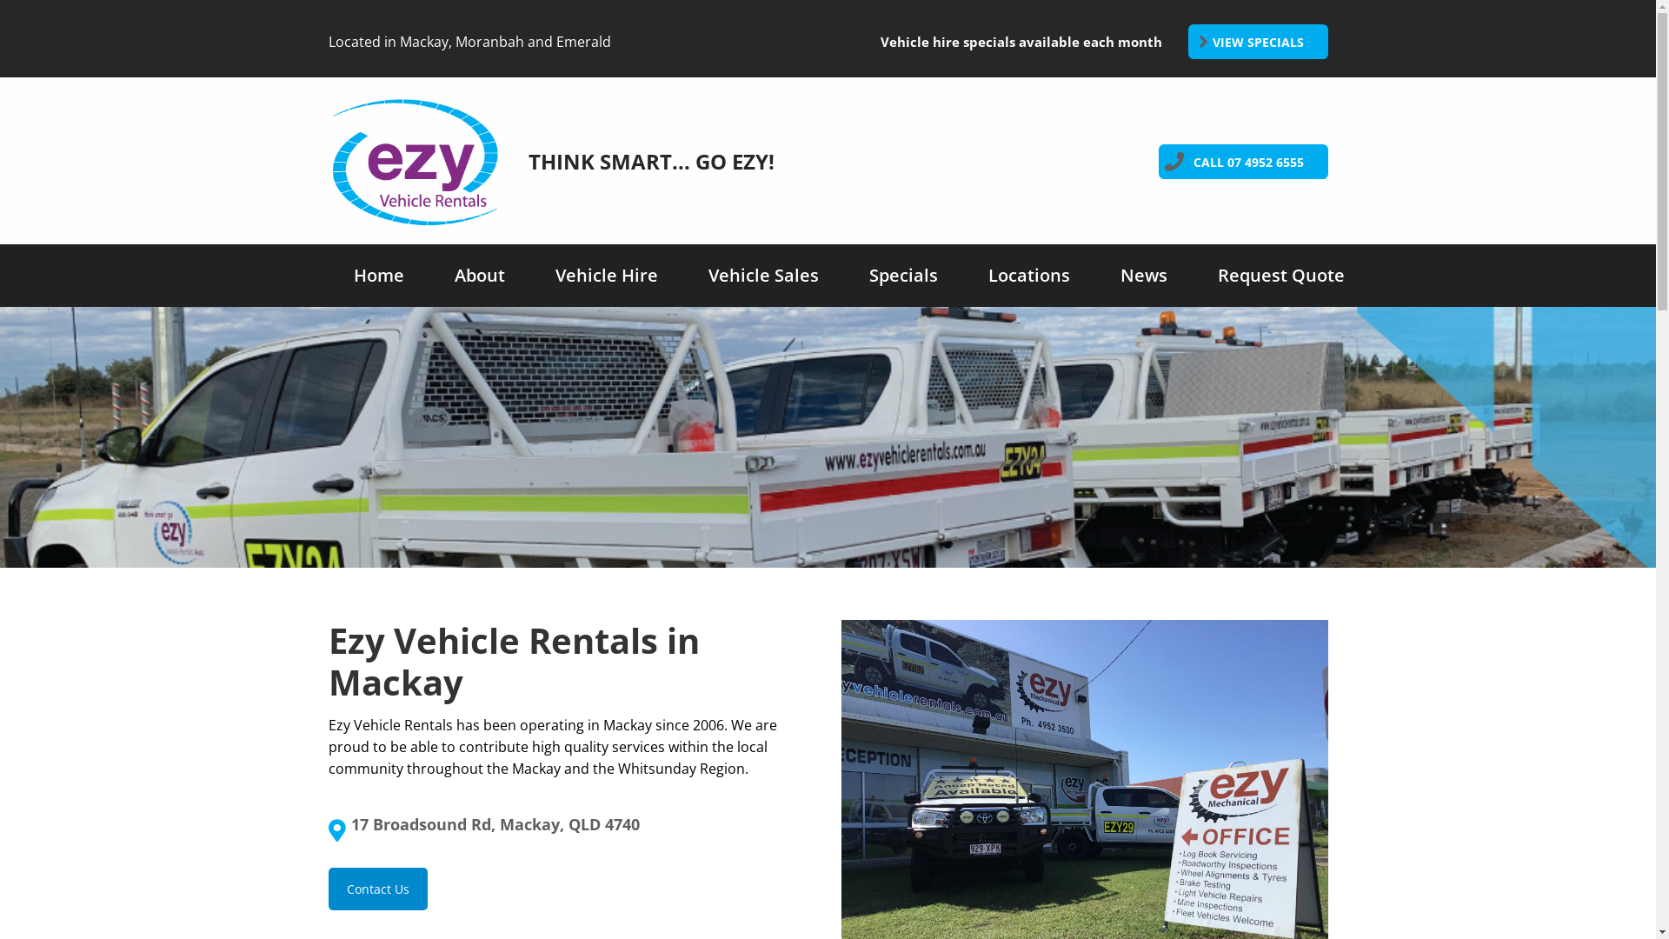  Describe the element at coordinates (1281, 276) in the screenshot. I see `Request Quote` at that location.